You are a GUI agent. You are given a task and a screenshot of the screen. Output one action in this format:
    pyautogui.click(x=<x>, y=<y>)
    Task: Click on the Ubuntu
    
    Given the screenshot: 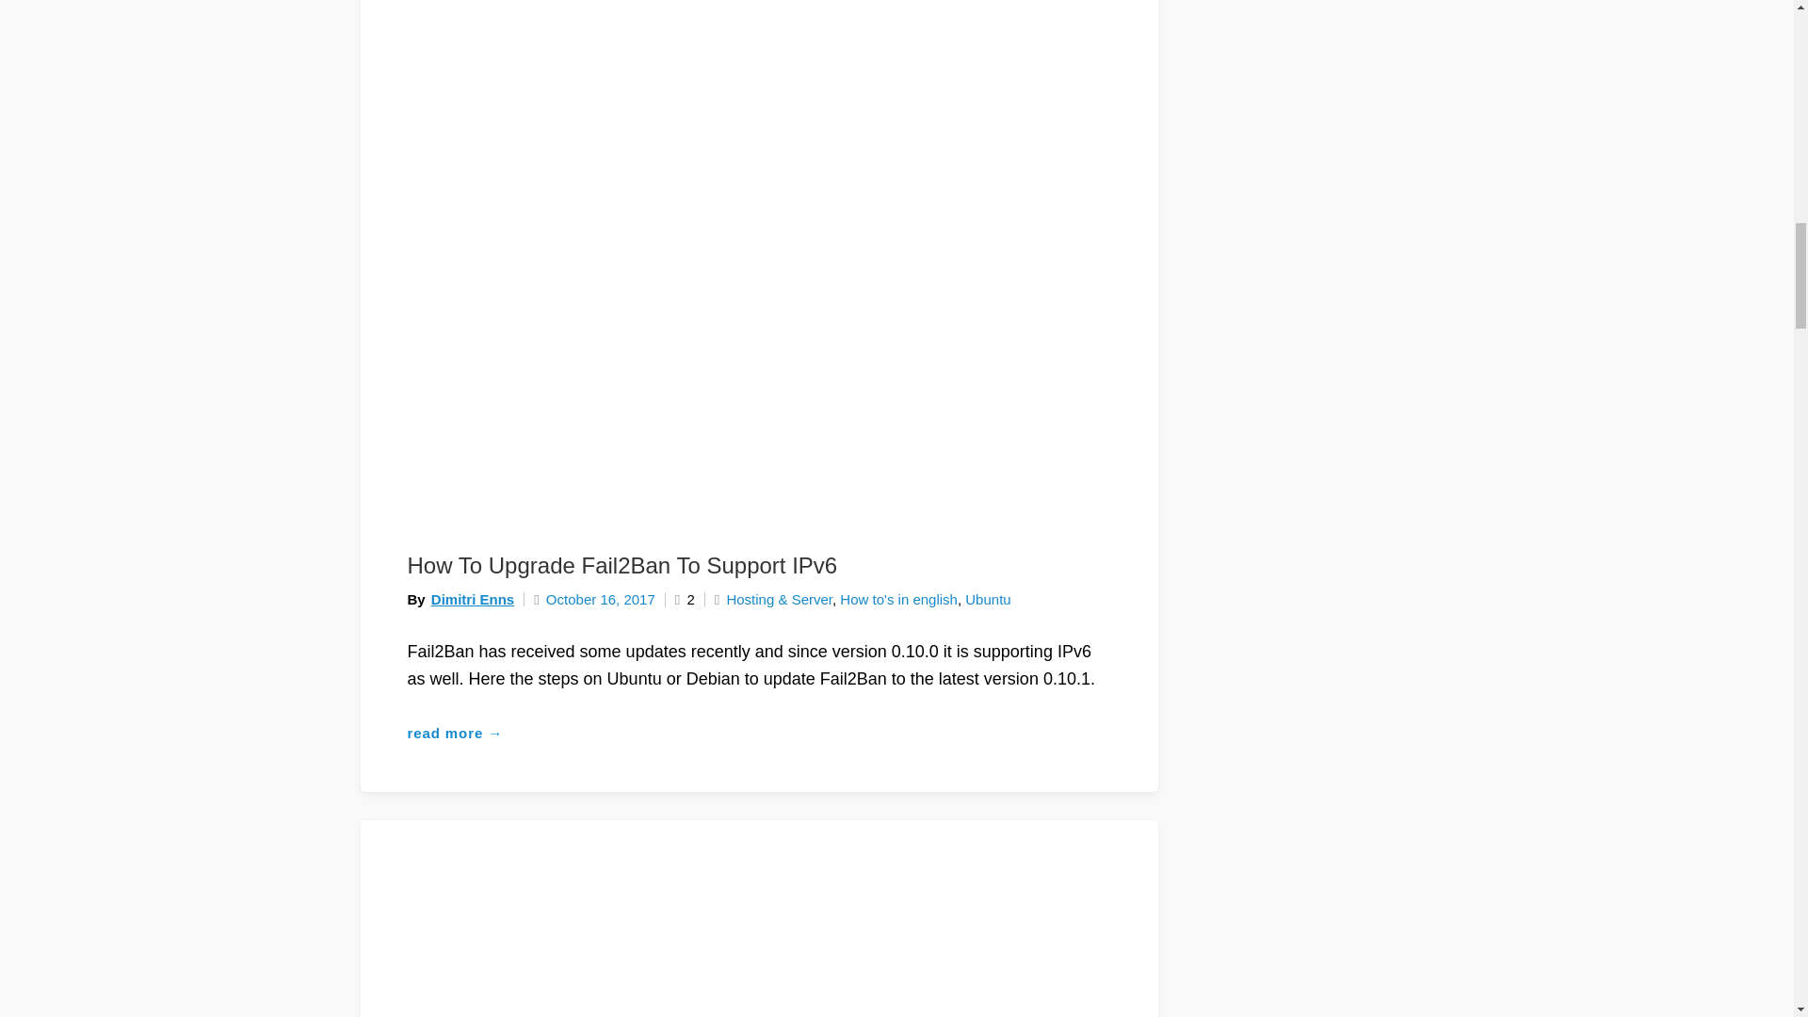 What is the action you would take?
    pyautogui.click(x=988, y=599)
    